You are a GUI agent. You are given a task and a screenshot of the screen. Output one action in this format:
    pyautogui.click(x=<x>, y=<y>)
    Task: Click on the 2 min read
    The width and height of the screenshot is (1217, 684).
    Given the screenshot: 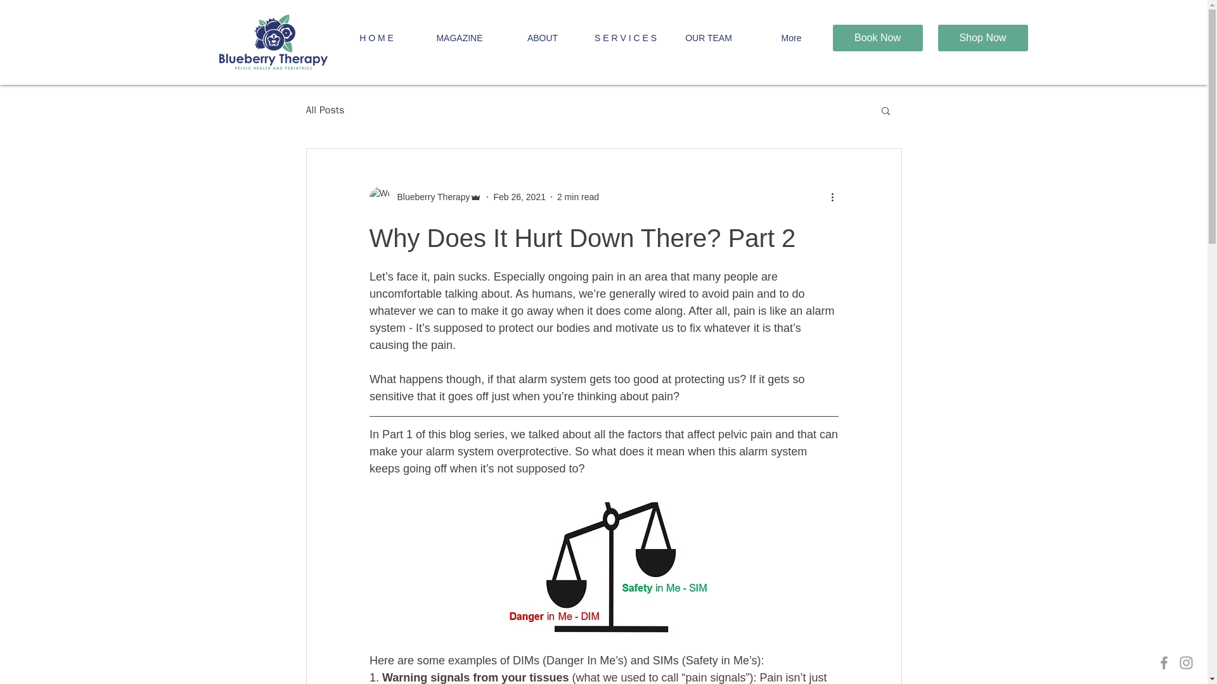 What is the action you would take?
    pyautogui.click(x=578, y=196)
    